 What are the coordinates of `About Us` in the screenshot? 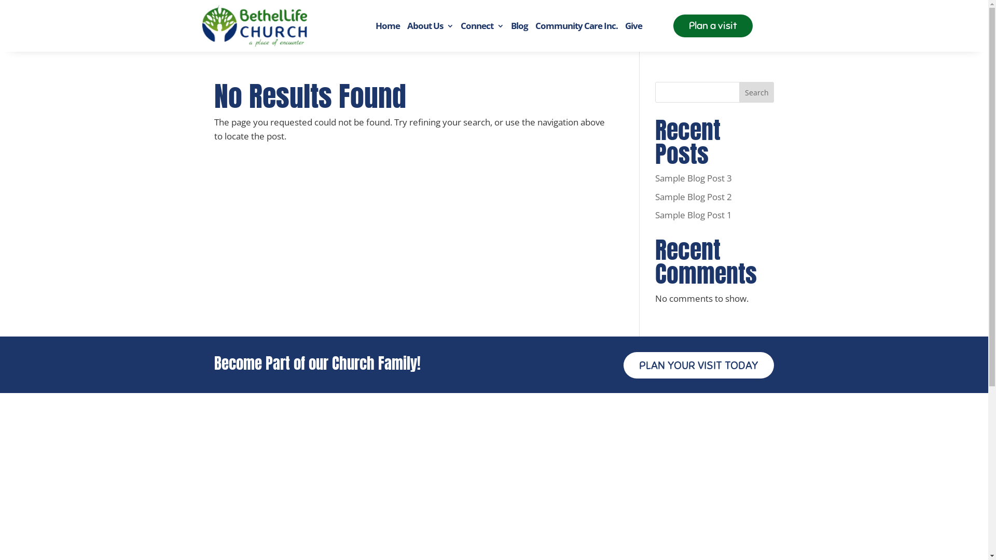 It's located at (431, 26).